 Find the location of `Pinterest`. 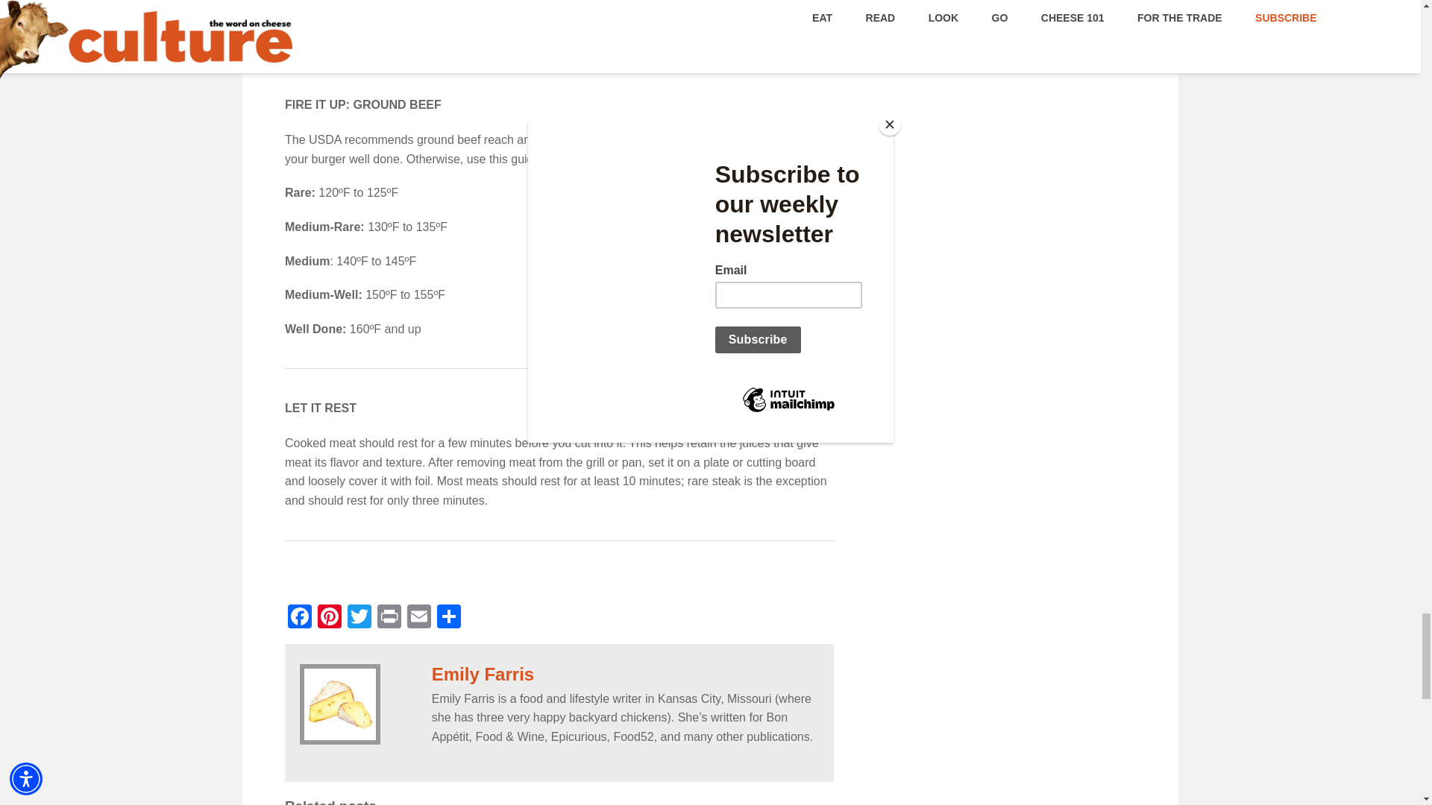

Pinterest is located at coordinates (330, 618).